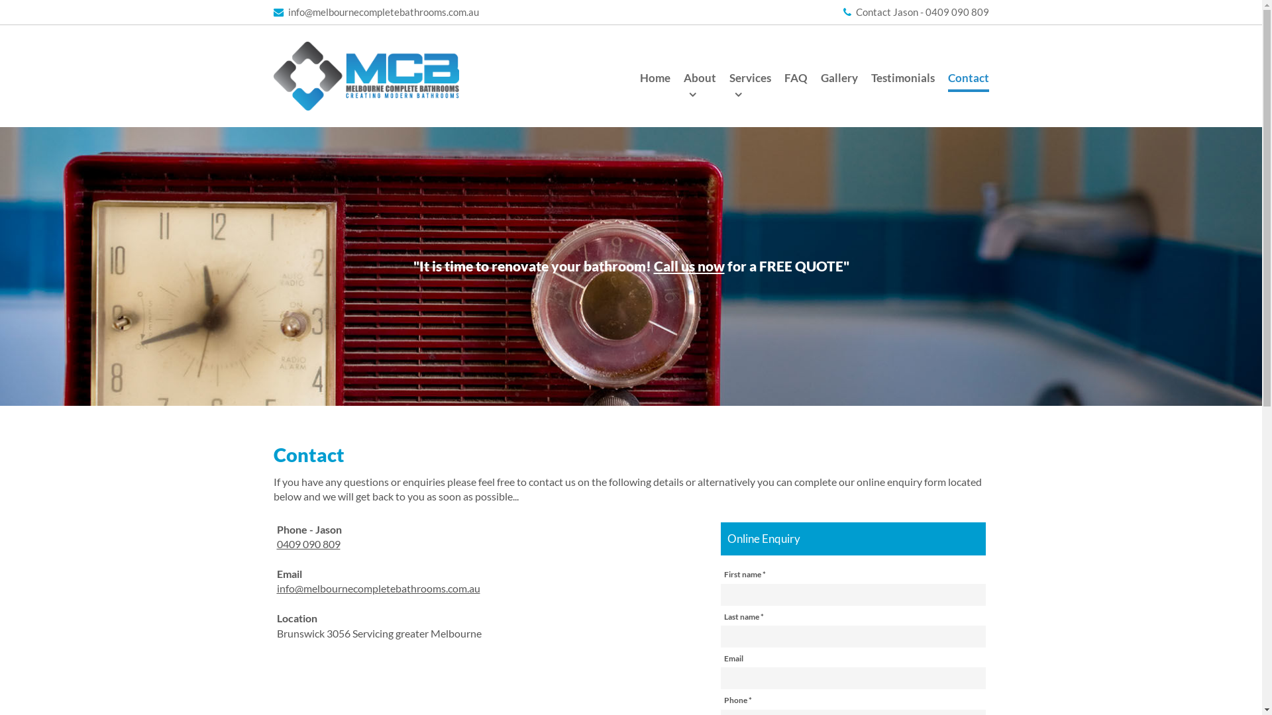  I want to click on info@melbournecompletebathrooms.com.au, so click(376, 12).